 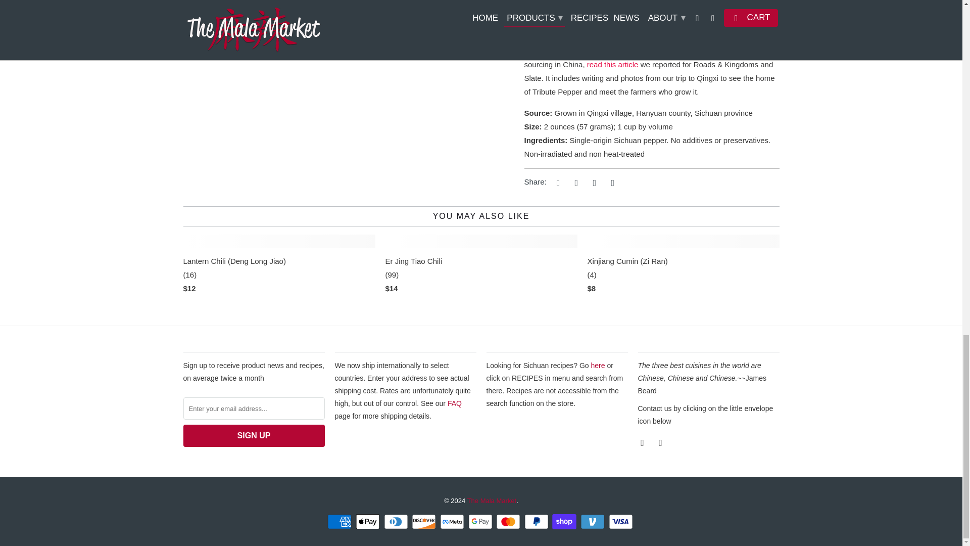 What do you see at coordinates (424, 522) in the screenshot?
I see `Discover` at bounding box center [424, 522].